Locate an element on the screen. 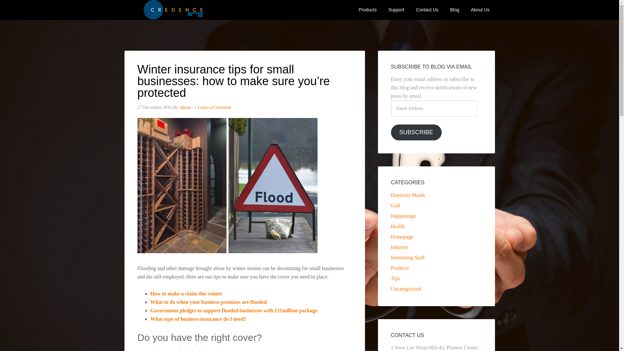  Products is located at coordinates (368, 10).